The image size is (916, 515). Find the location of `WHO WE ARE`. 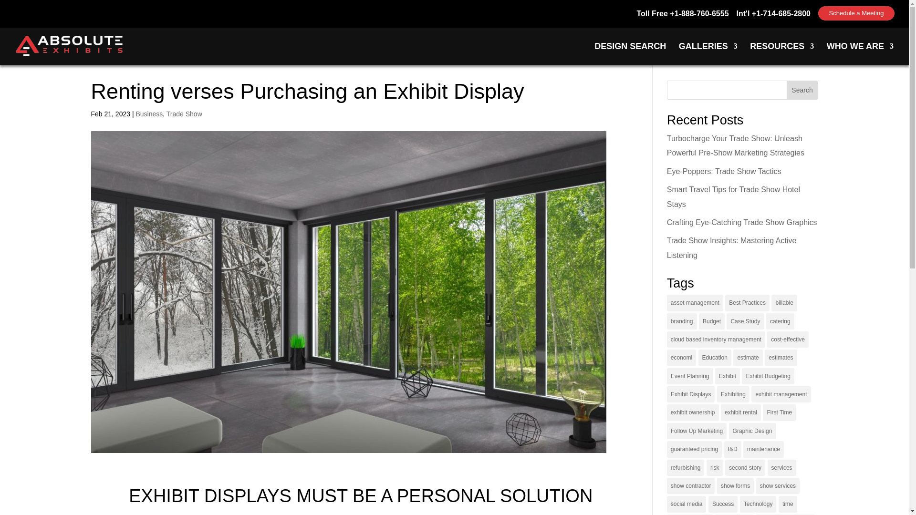

WHO WE ARE is located at coordinates (708, 54).